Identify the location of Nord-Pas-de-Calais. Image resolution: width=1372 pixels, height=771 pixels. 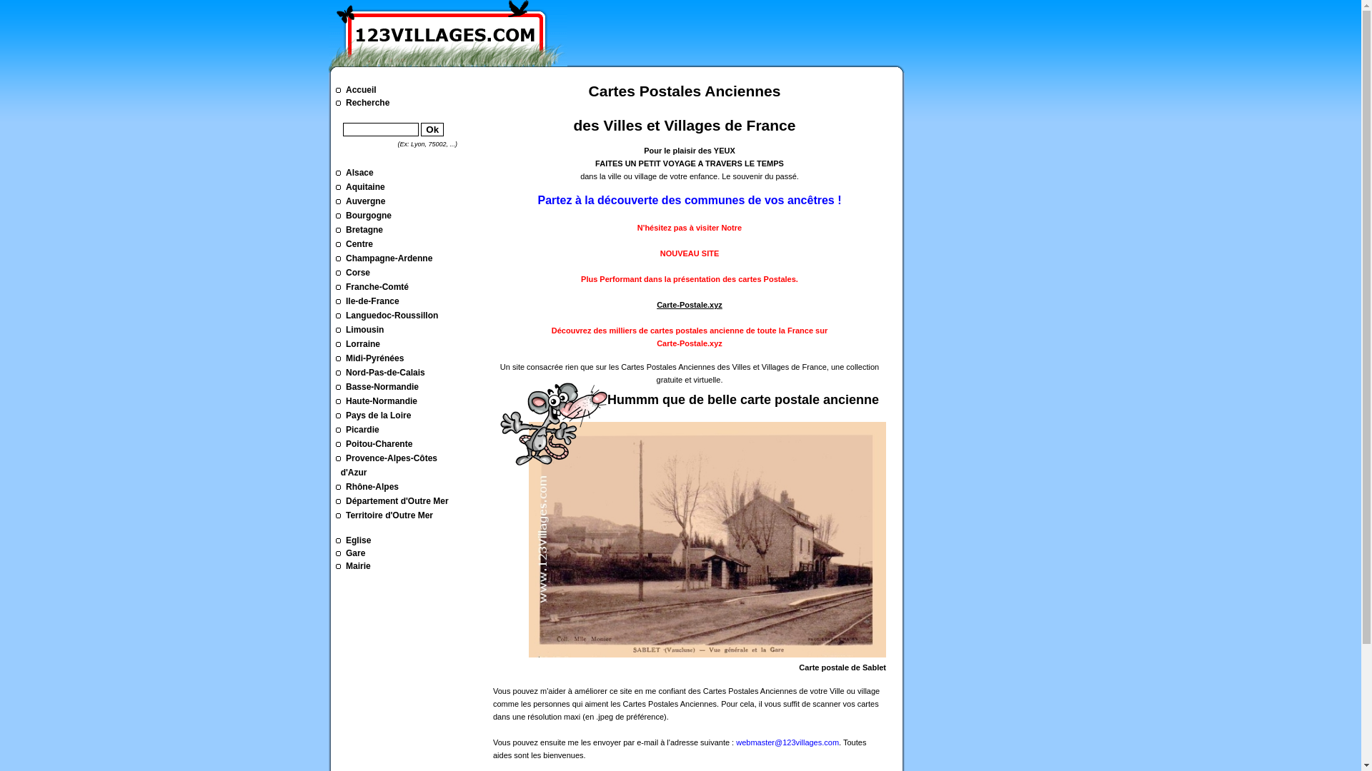
(404, 373).